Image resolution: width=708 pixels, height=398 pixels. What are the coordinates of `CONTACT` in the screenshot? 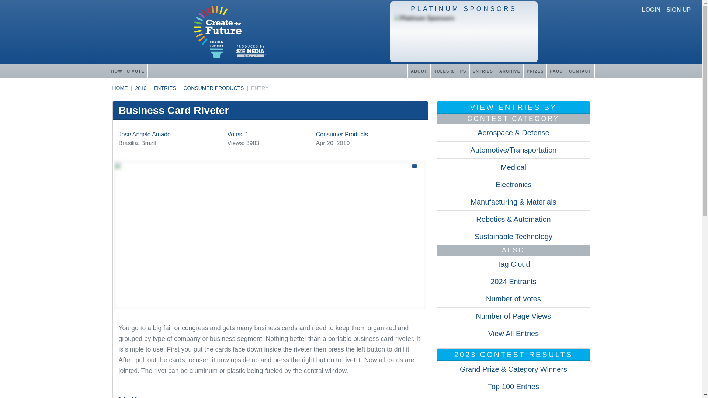 It's located at (580, 71).